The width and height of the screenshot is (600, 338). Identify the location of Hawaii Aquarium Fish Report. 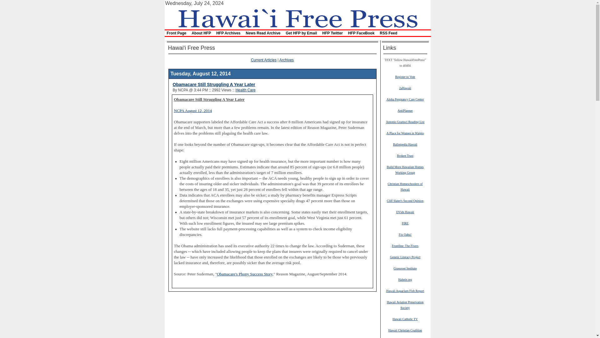
(405, 291).